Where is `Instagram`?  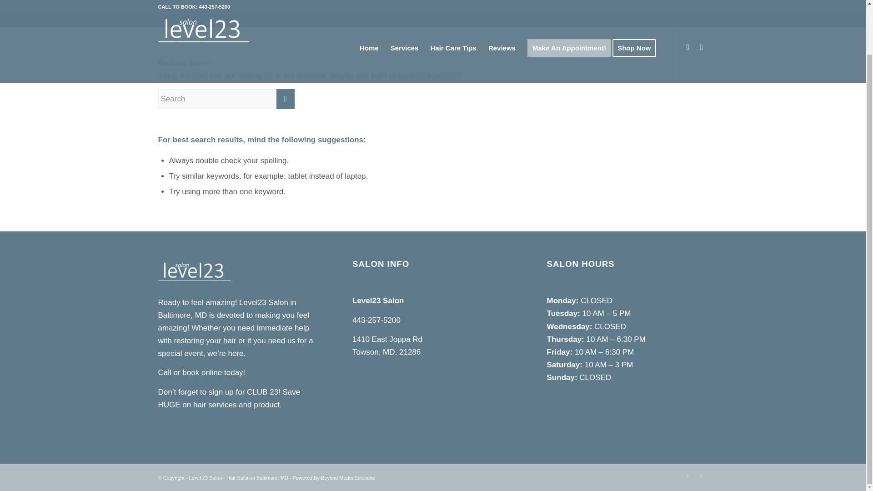 Instagram is located at coordinates (687, 476).